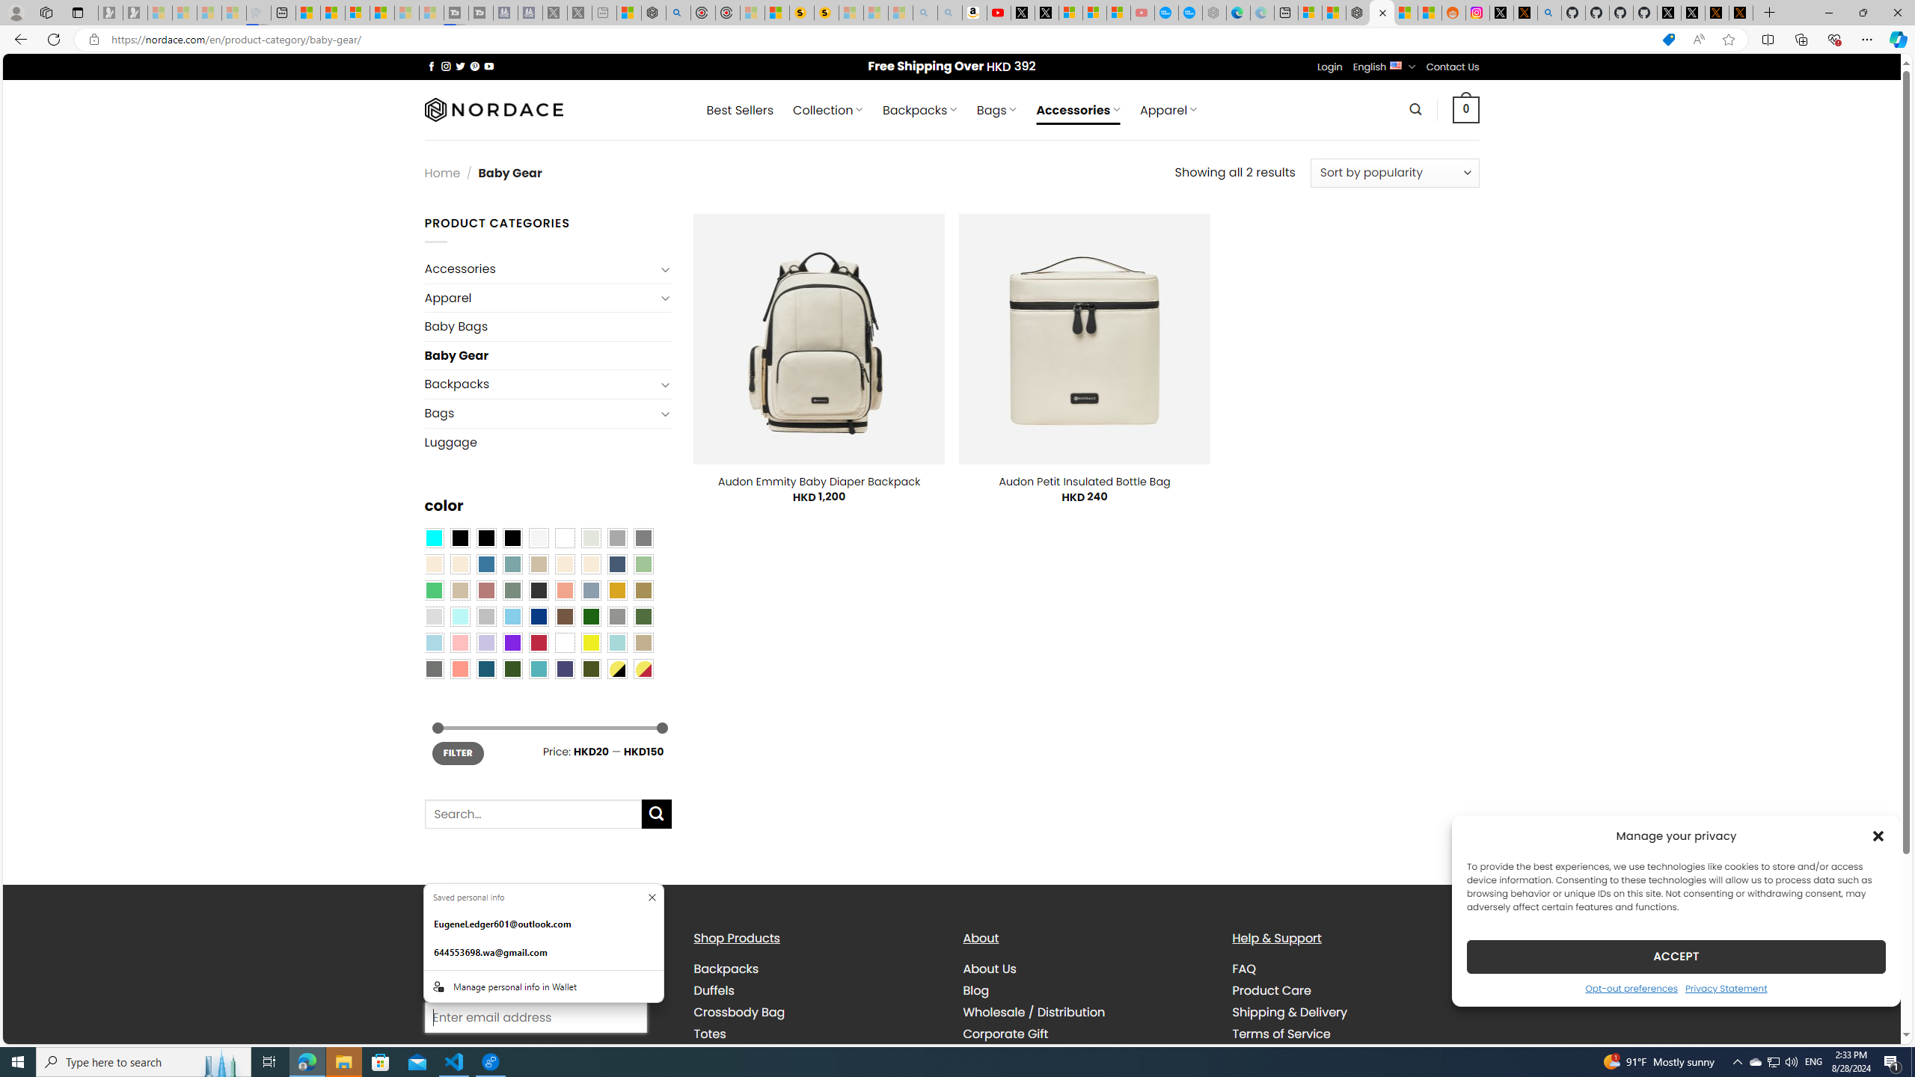 This screenshot has height=1077, width=1915. I want to click on ACCEPT, so click(1676, 956).